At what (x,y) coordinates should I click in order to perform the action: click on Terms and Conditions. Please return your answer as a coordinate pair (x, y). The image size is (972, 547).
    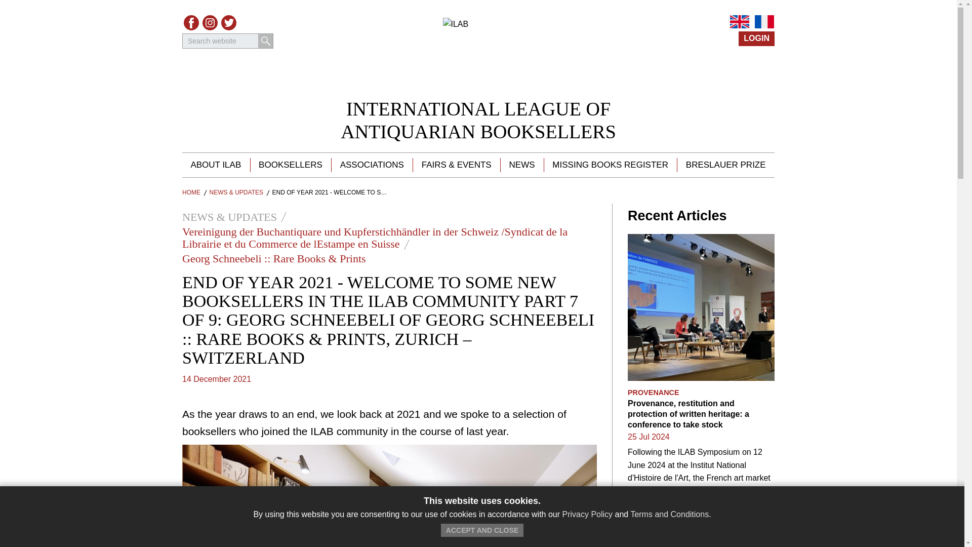
    Looking at the image, I should click on (669, 514).